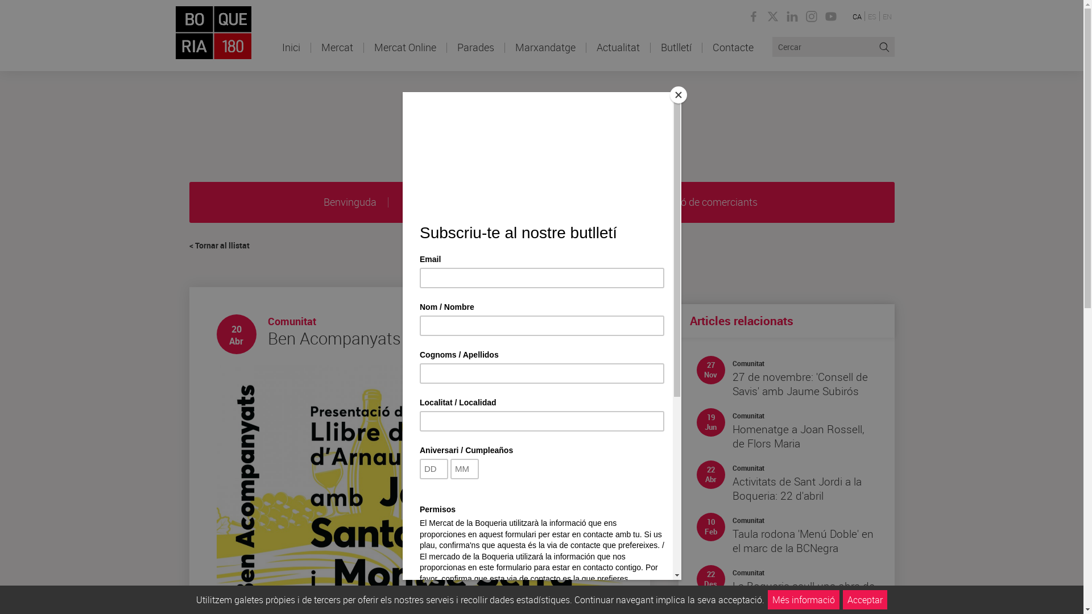 The height and width of the screenshot is (614, 1092). Describe the element at coordinates (337, 57) in the screenshot. I see `Mercat` at that location.